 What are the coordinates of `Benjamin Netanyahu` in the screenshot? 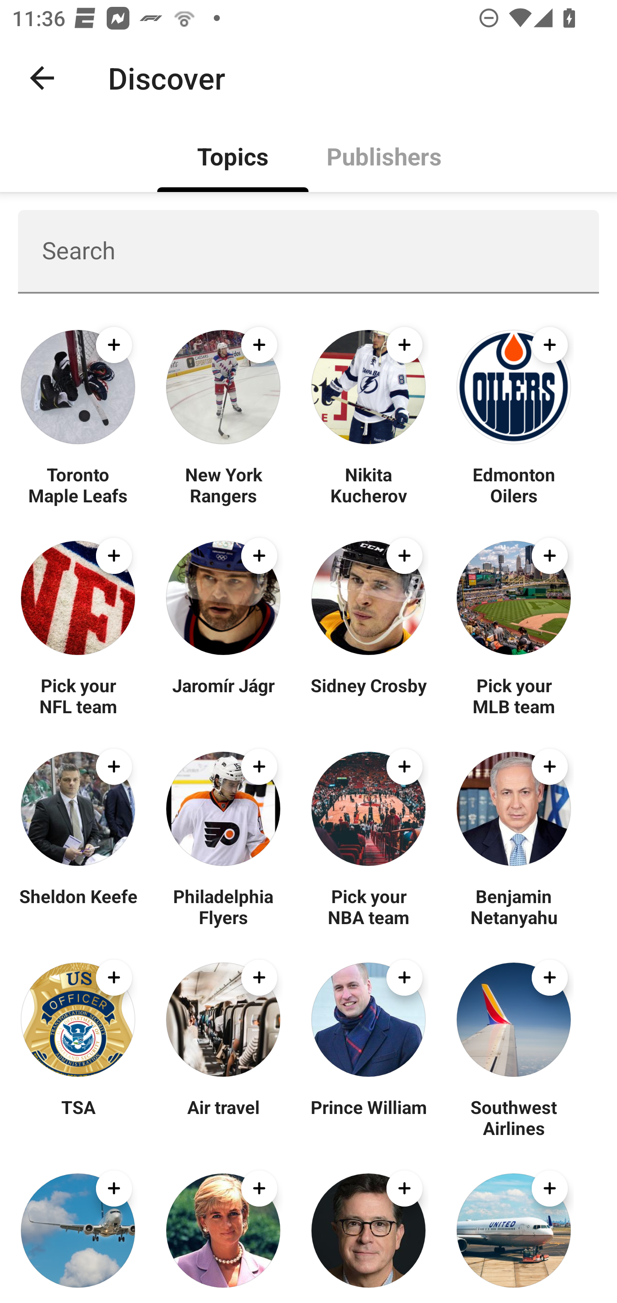 It's located at (513, 906).